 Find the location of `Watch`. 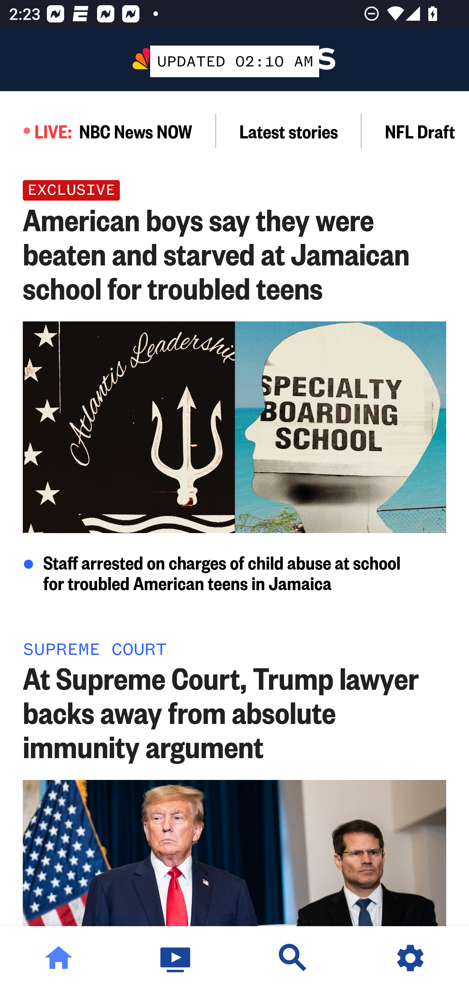

Watch is located at coordinates (176, 958).